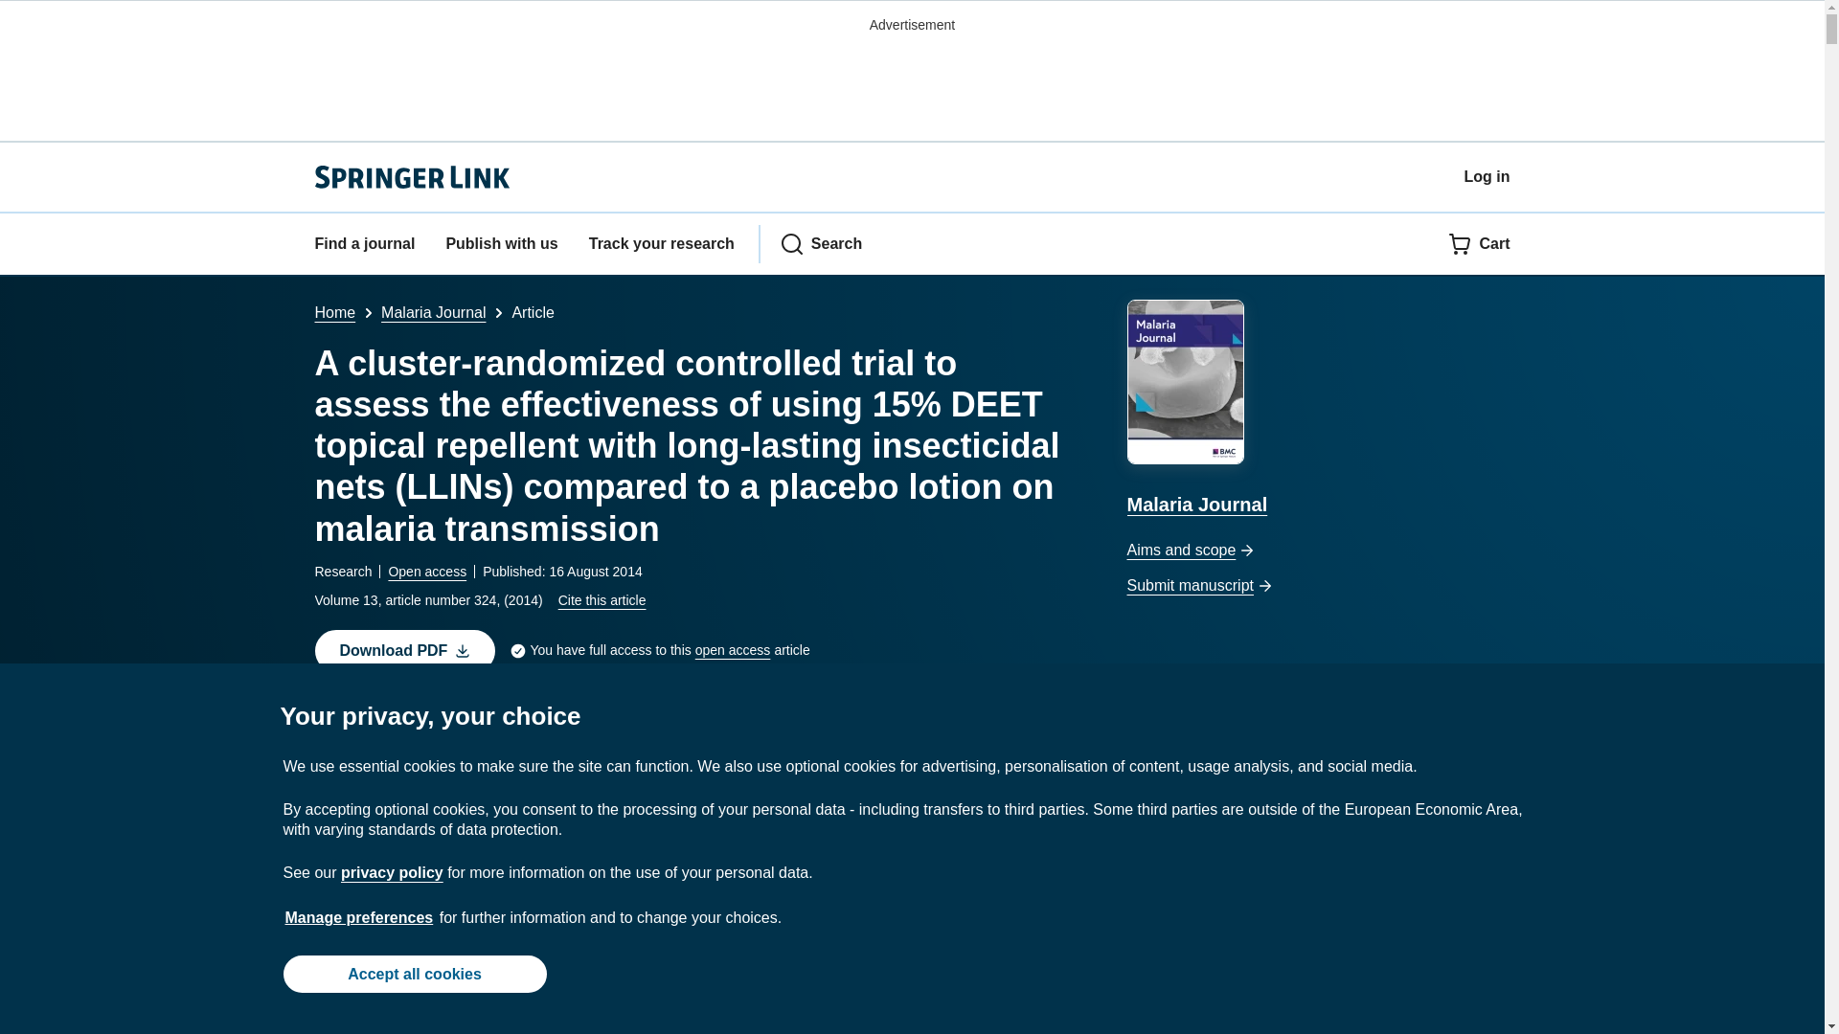 This screenshot has height=1034, width=1839. Describe the element at coordinates (433, 312) in the screenshot. I see `Malaria Journal` at that location.